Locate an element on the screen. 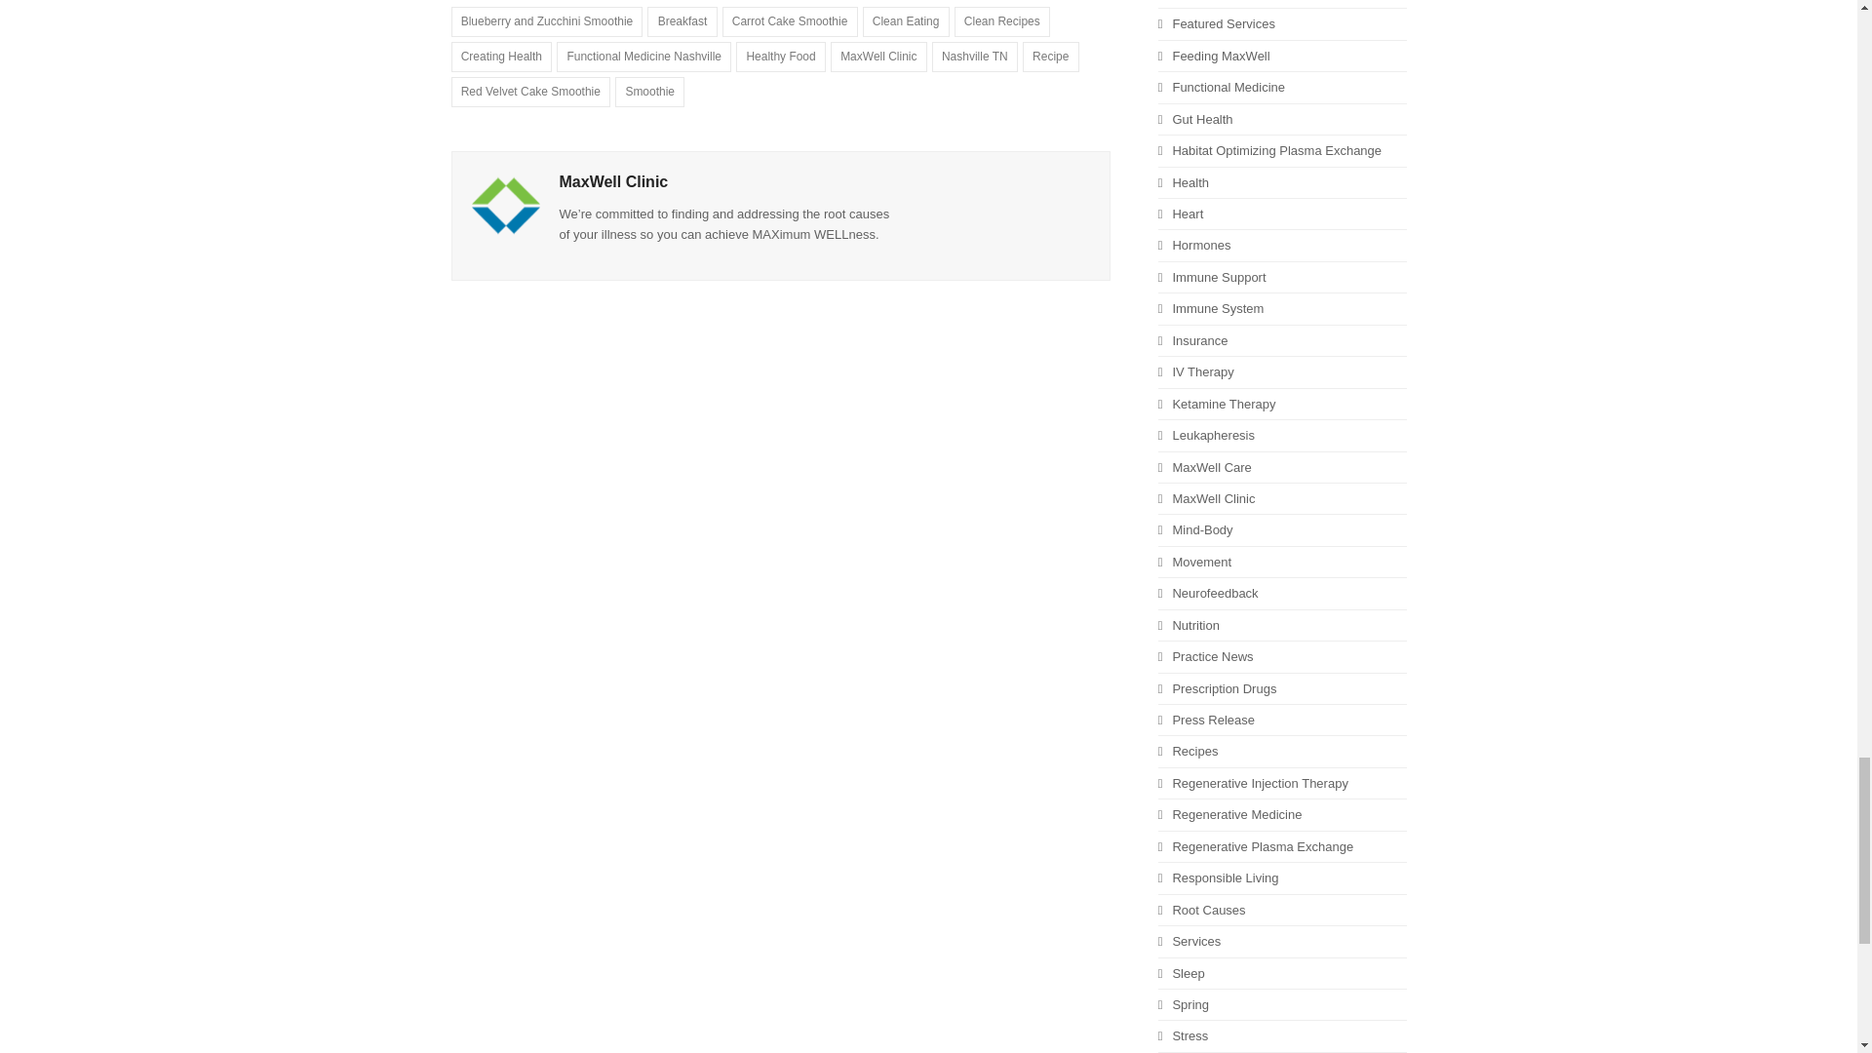  Red Velvet Cake Smoothie is located at coordinates (530, 92).